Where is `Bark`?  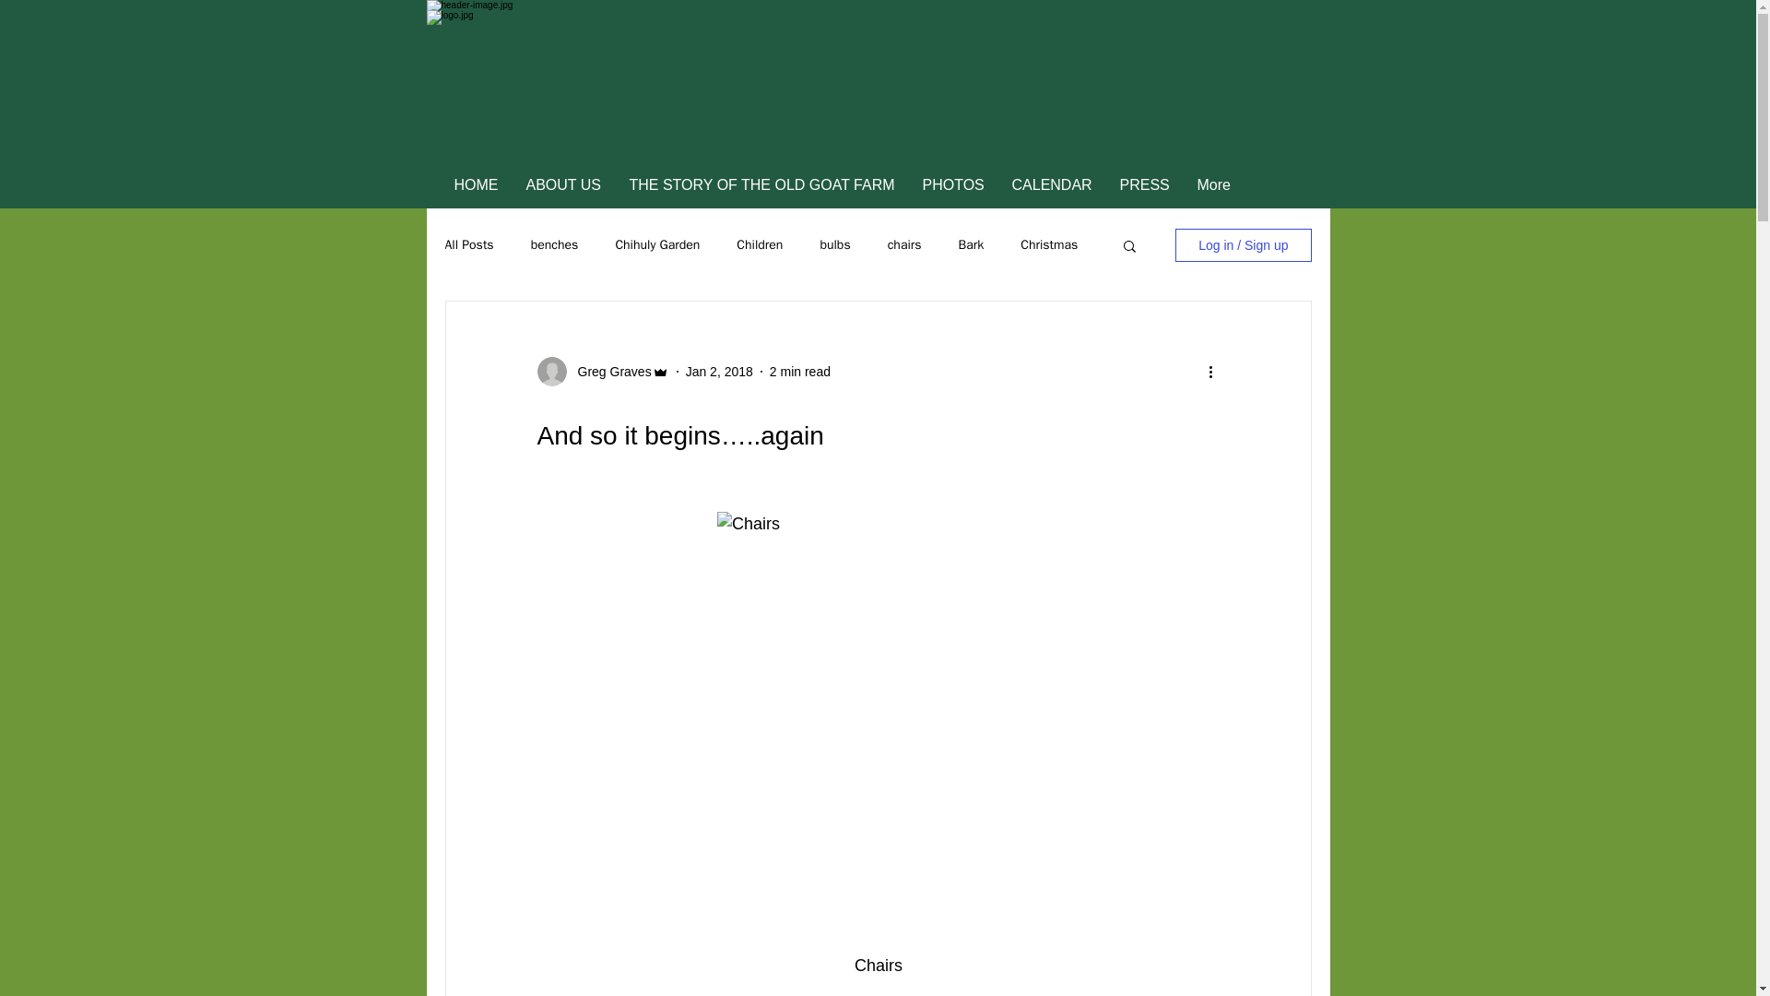
Bark is located at coordinates (972, 245).